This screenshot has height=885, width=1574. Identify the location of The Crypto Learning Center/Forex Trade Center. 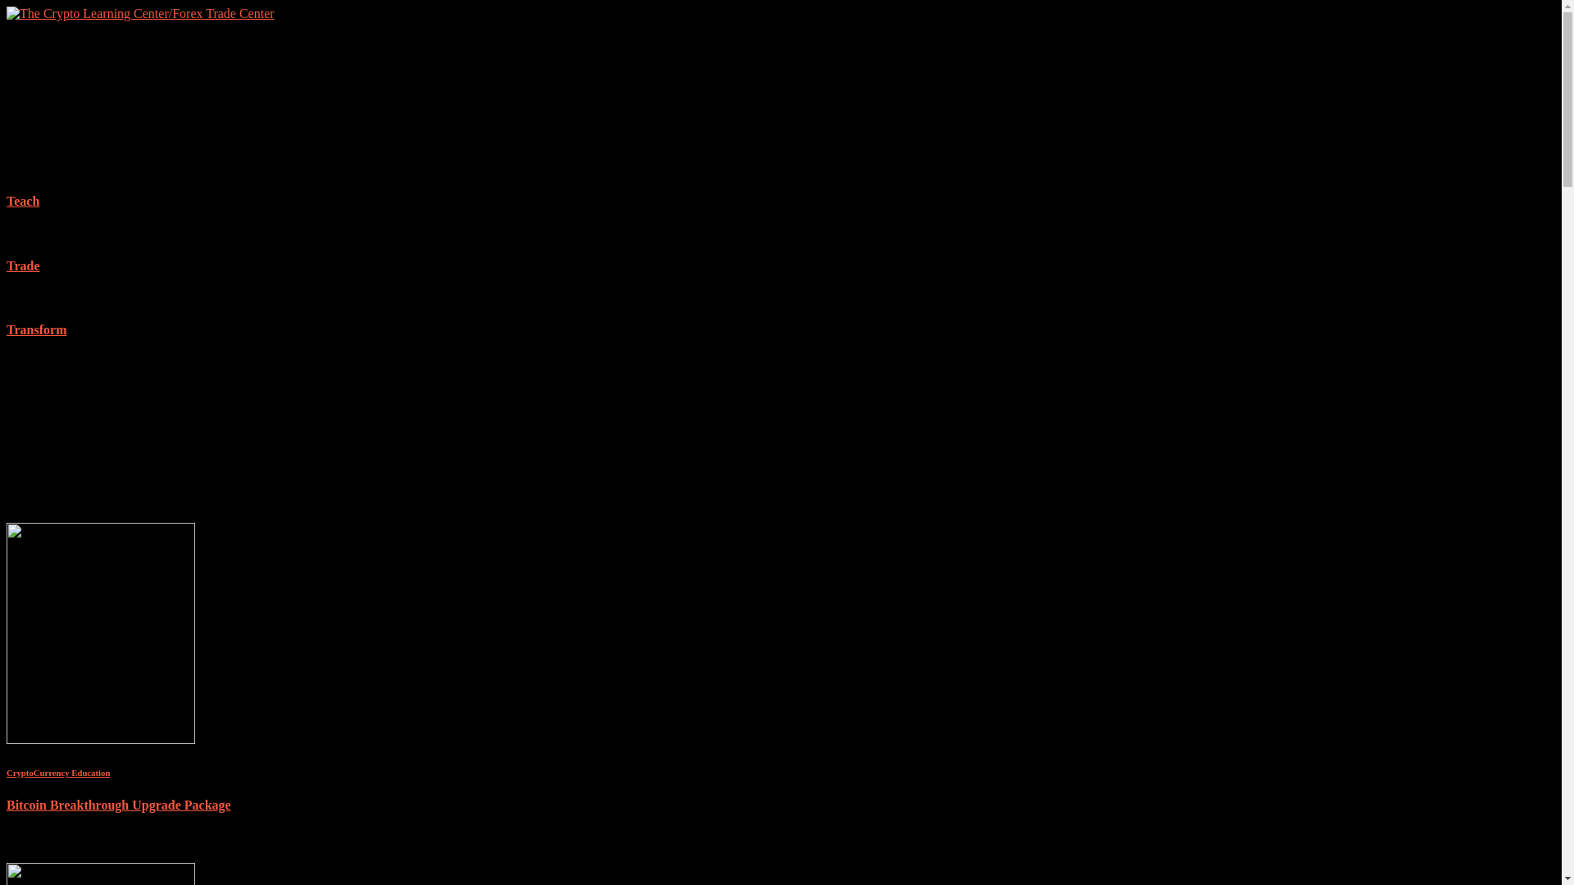
(141, 13).